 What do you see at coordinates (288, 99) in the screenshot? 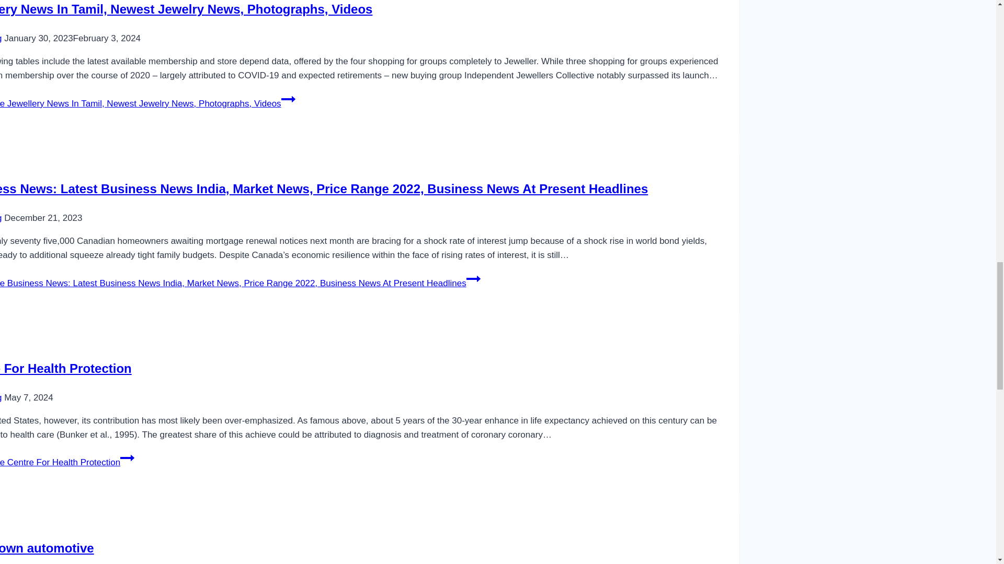
I see `Continue` at bounding box center [288, 99].